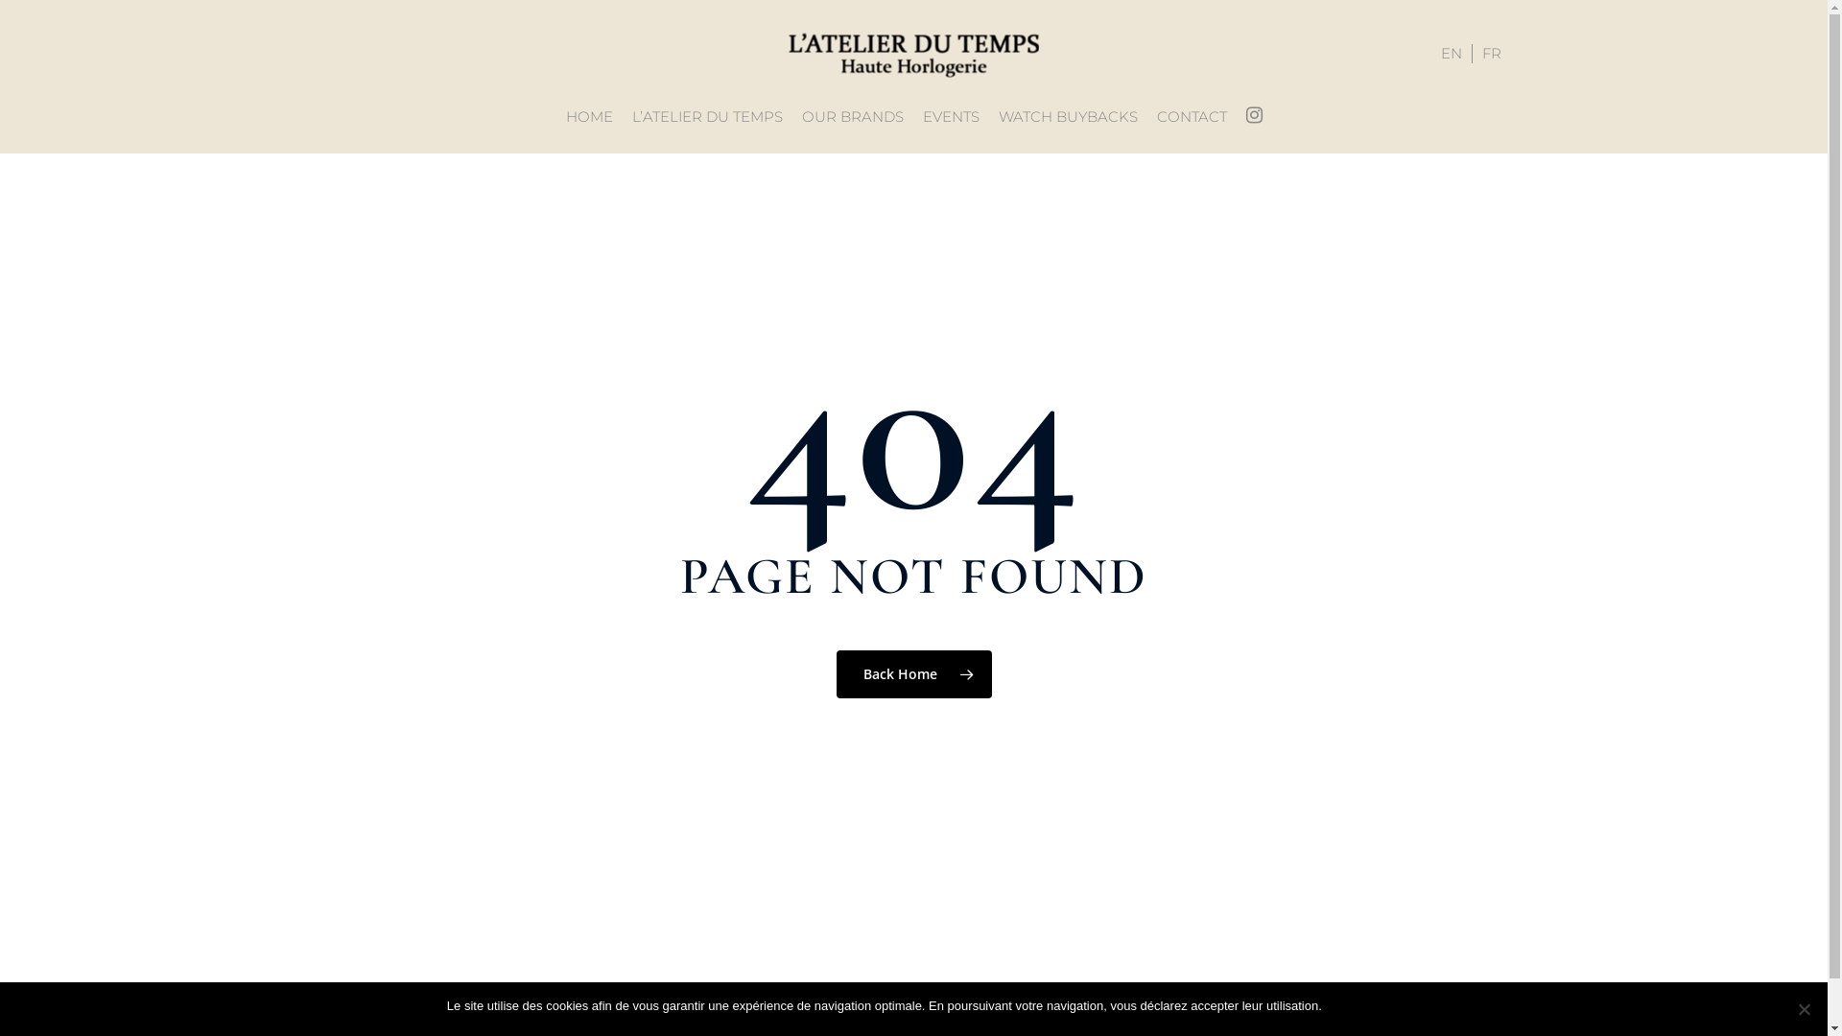 The width and height of the screenshot is (1842, 1036). I want to click on OUR BRANDS, so click(853, 117).